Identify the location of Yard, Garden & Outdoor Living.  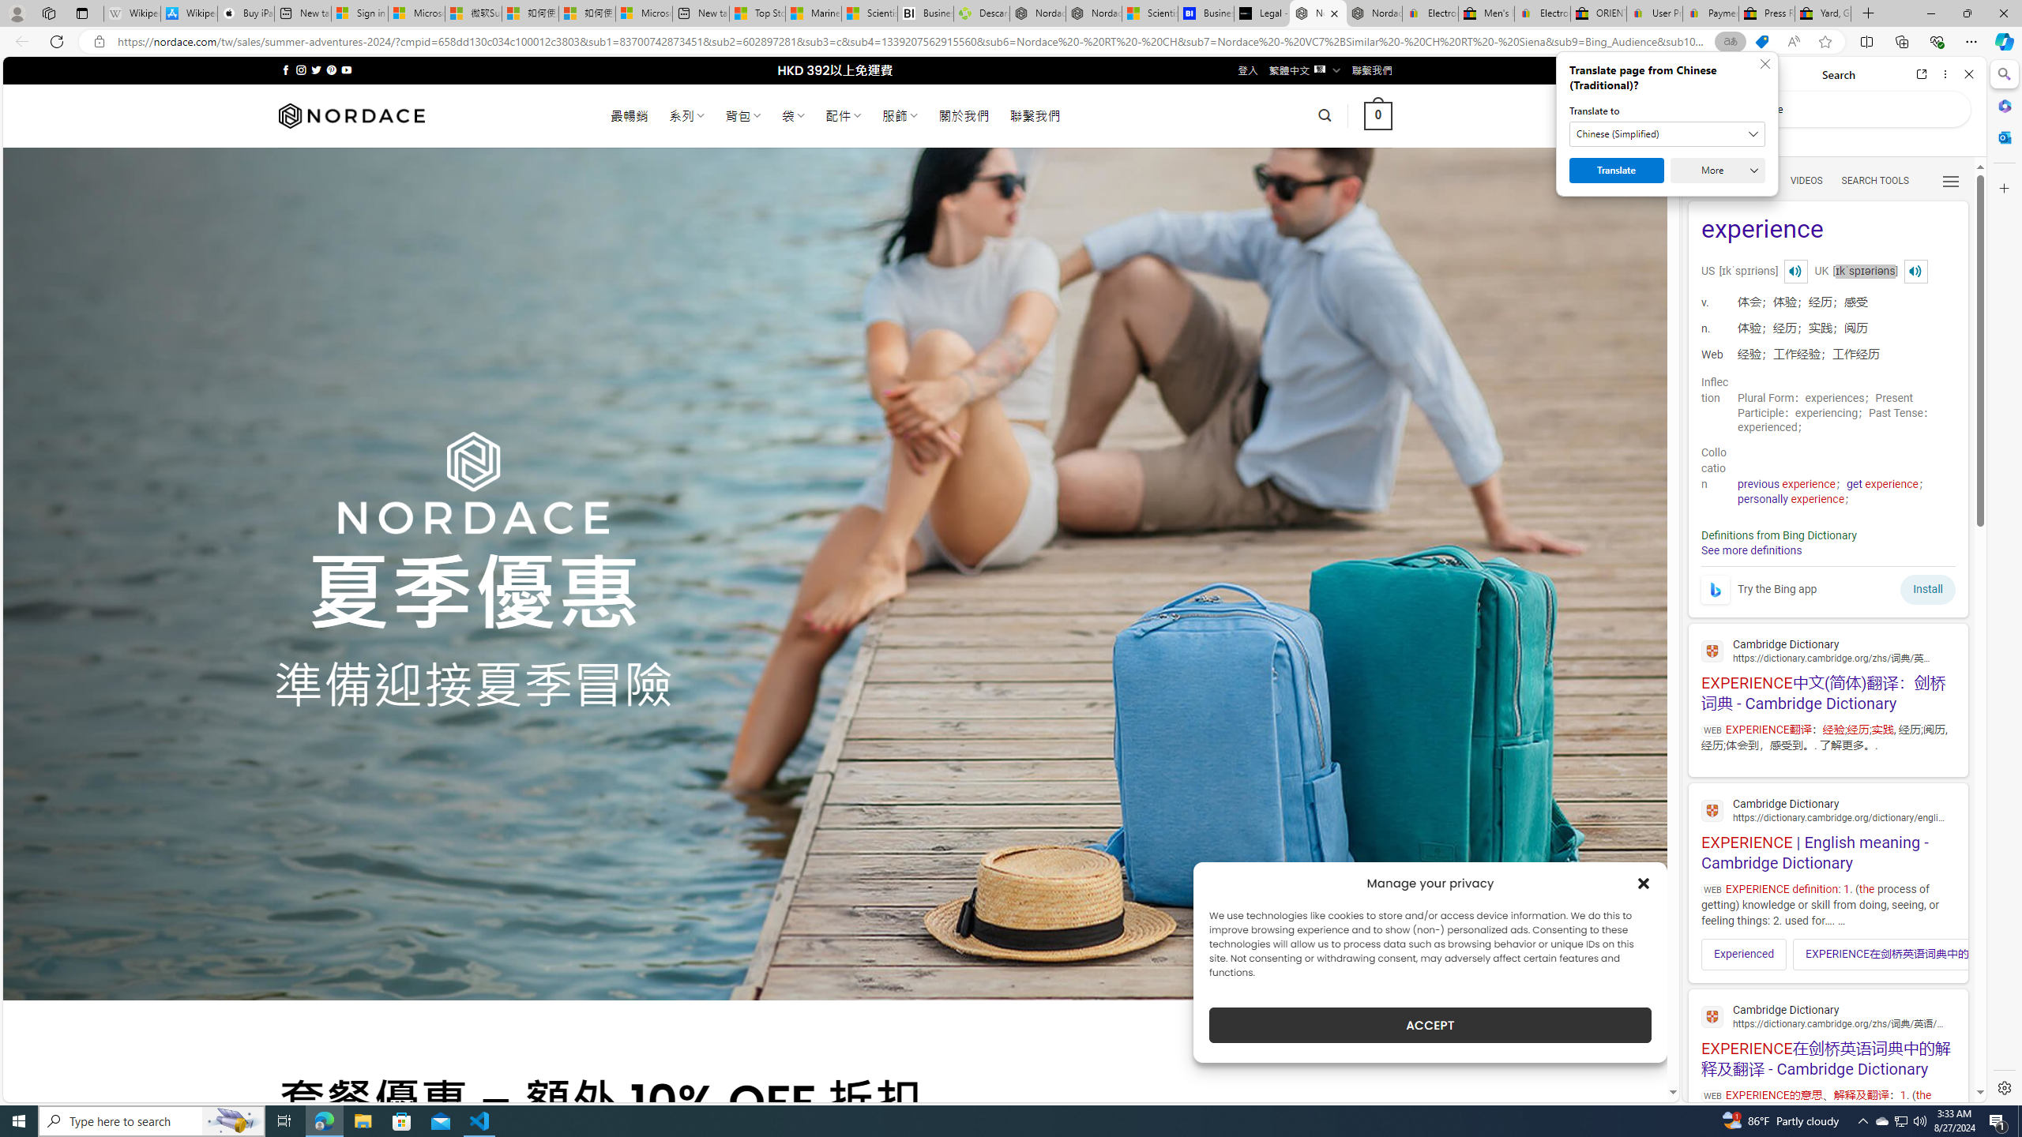
(1823, 13).